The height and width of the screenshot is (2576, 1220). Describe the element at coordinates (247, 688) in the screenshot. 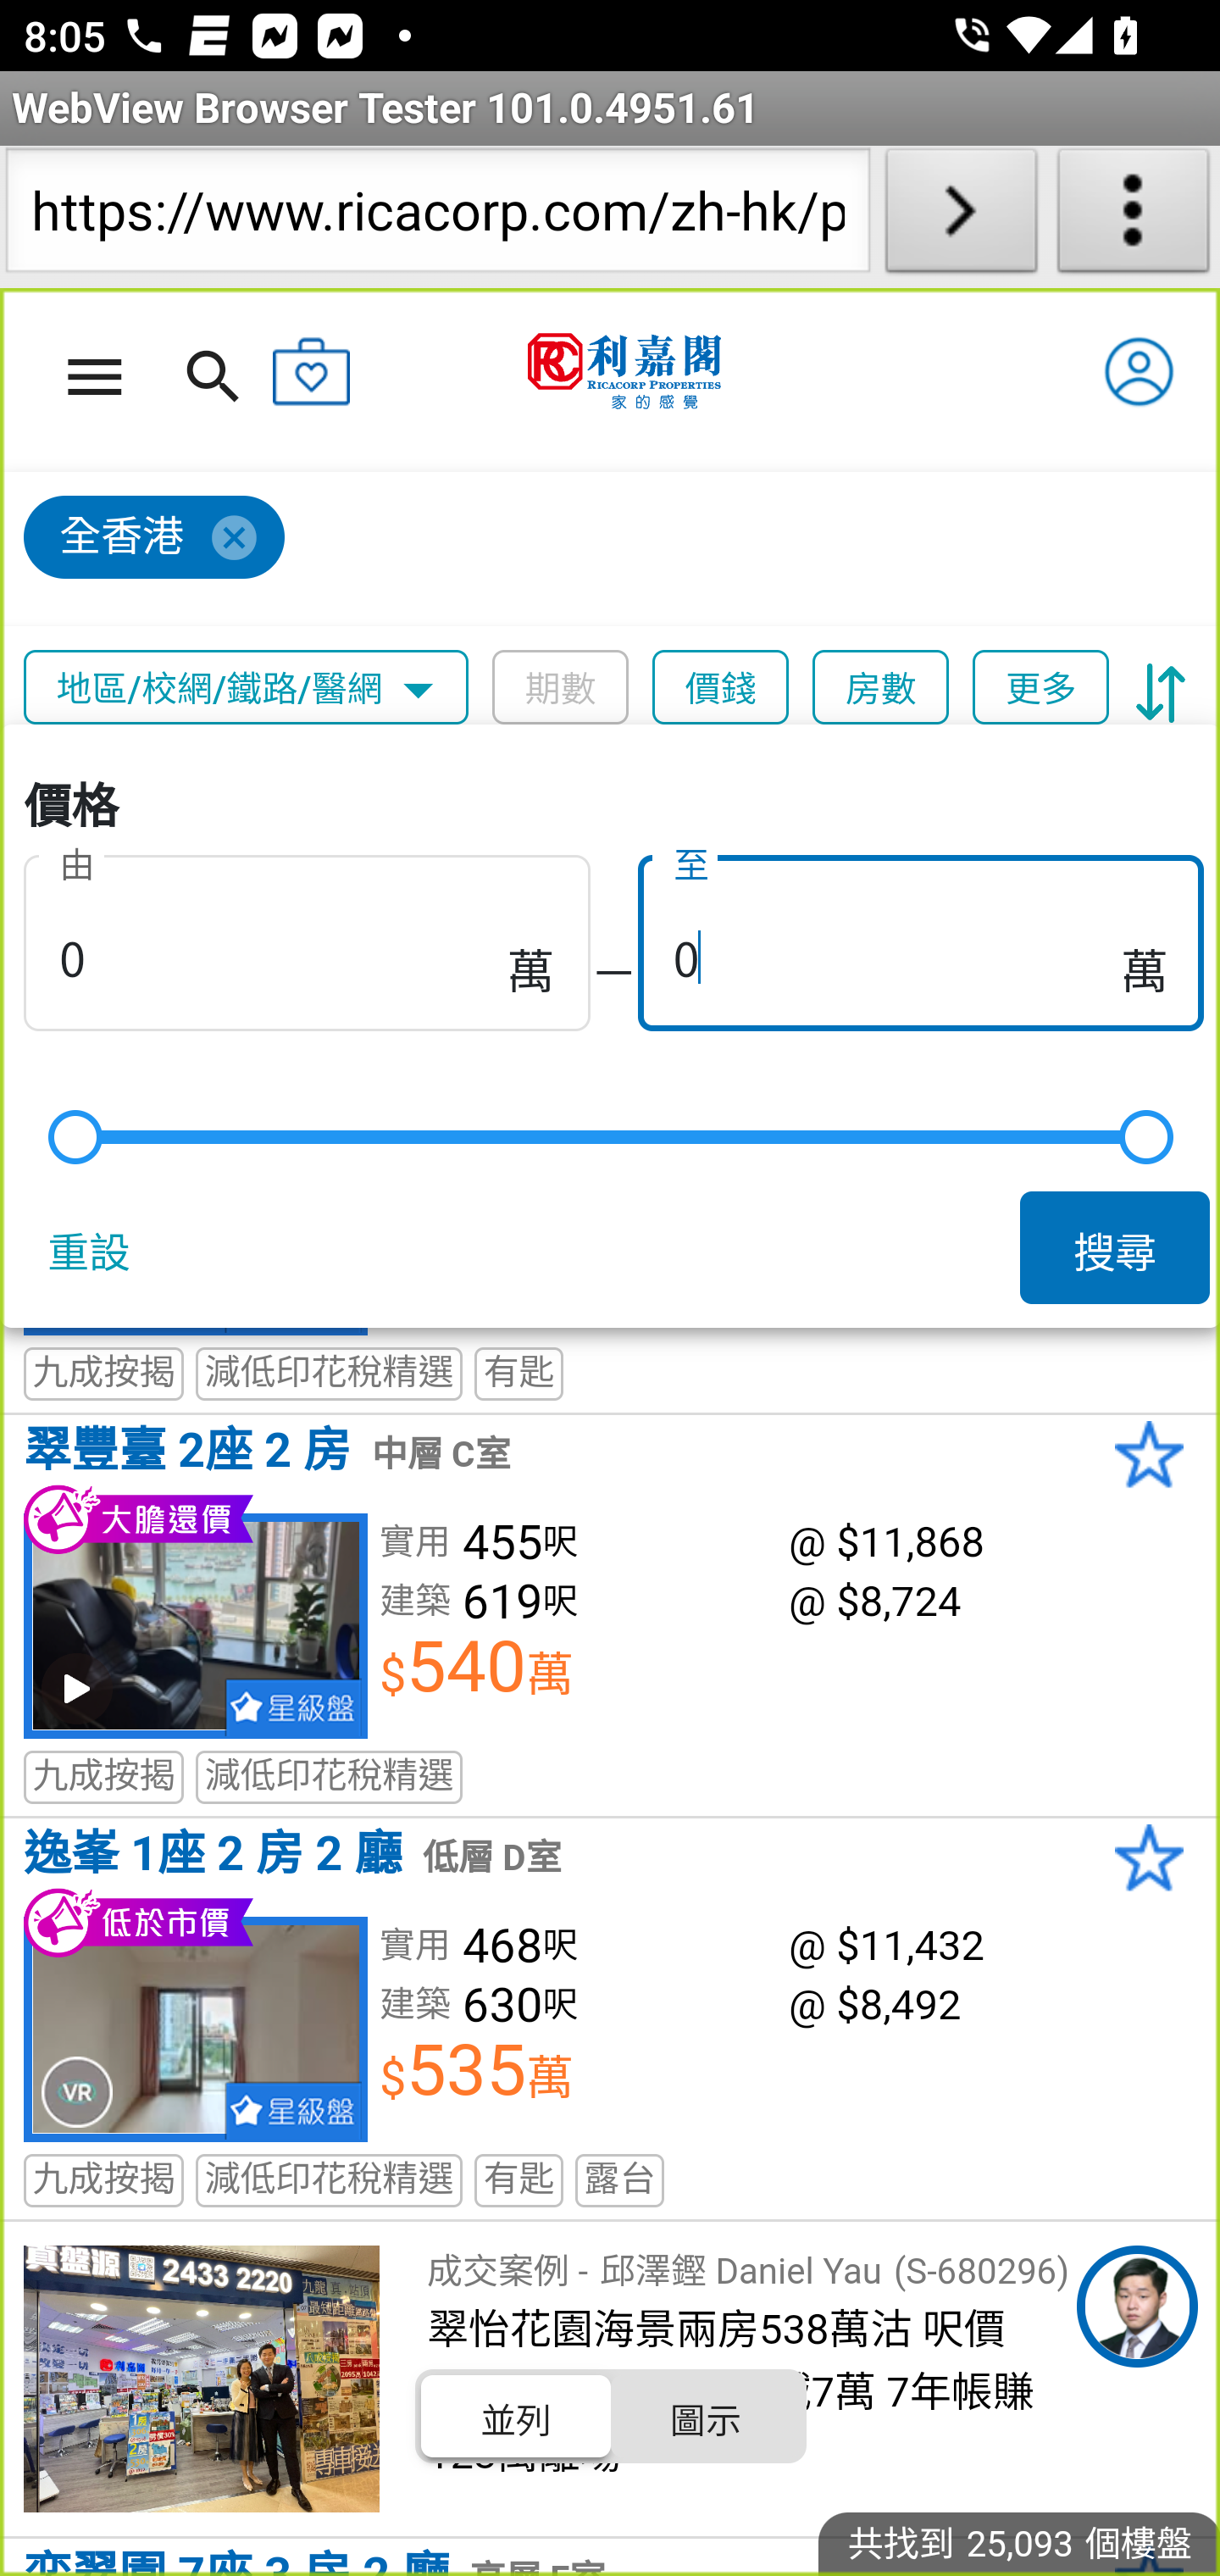

I see `地區/校網/鐵路/醫網` at that location.